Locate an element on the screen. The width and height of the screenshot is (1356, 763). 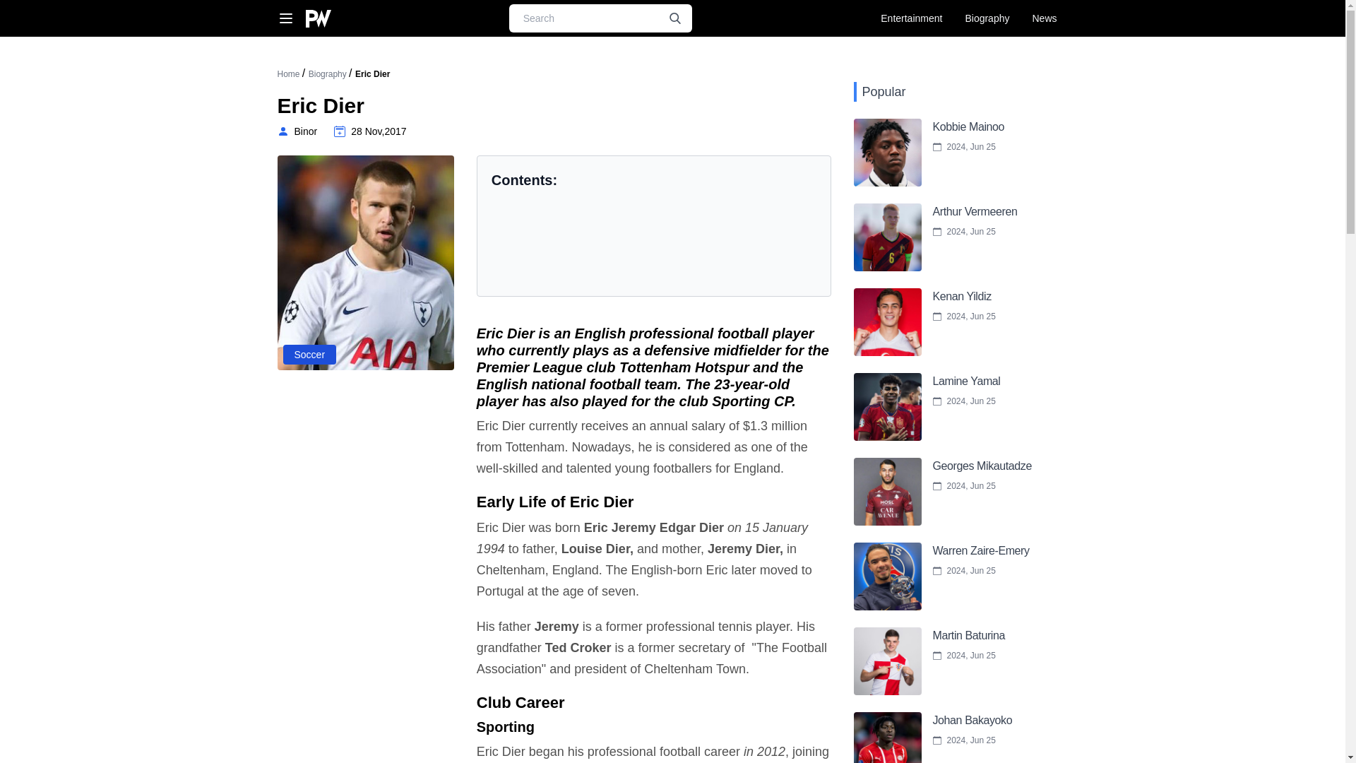
Home is located at coordinates (288, 74).